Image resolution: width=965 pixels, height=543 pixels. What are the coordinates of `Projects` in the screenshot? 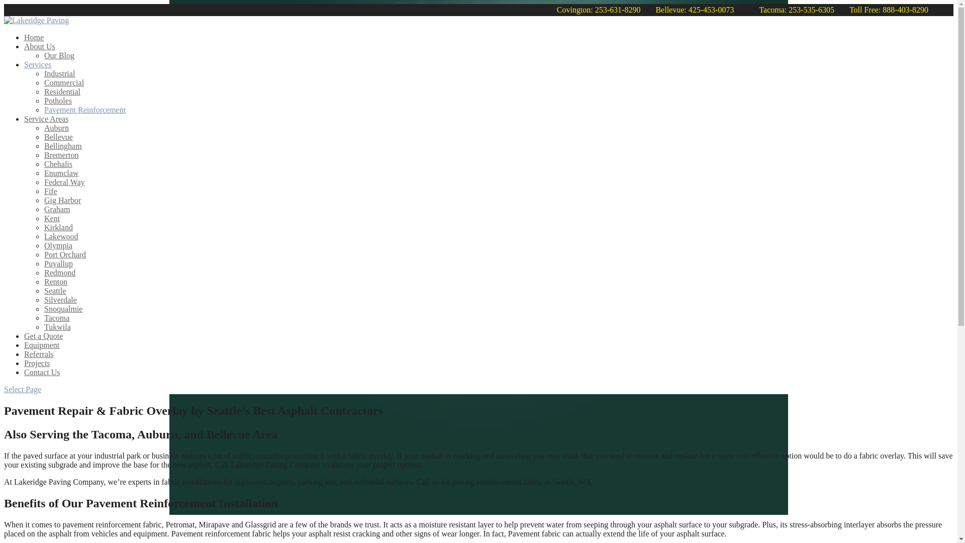 It's located at (37, 363).